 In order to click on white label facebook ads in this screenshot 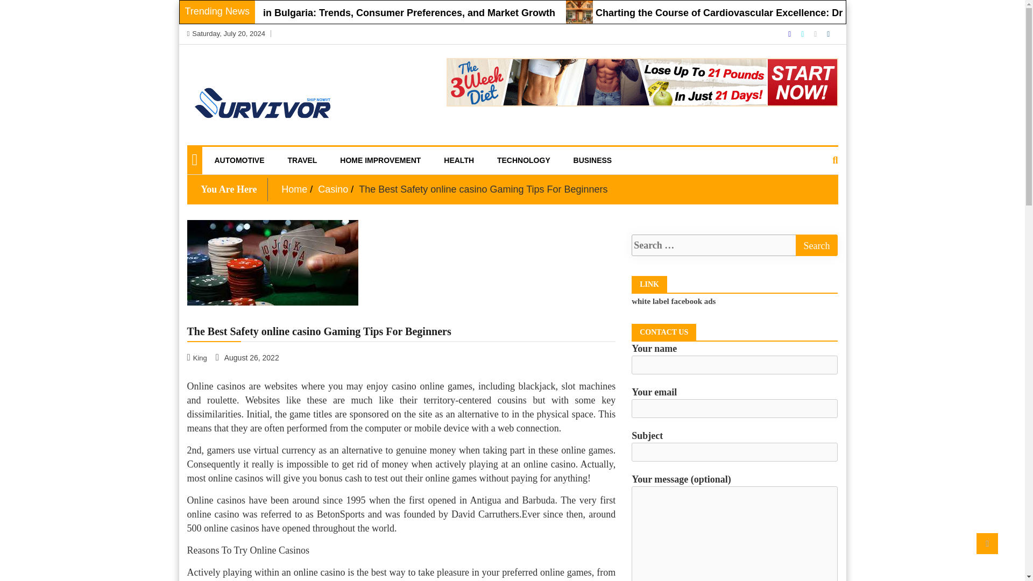, I will do `click(674, 301)`.